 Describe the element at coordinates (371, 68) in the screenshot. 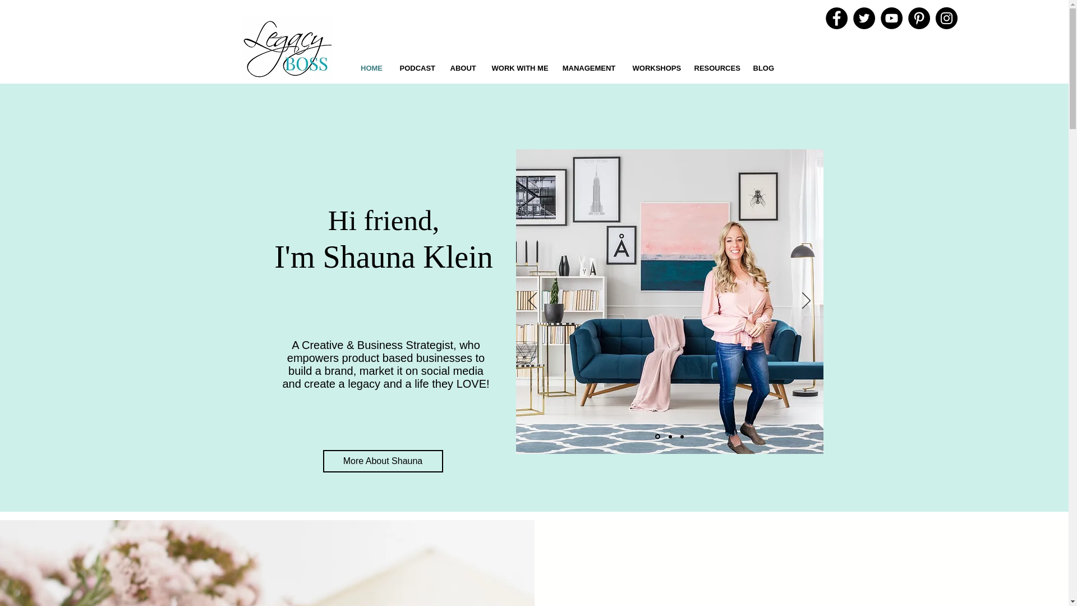

I see `HOME` at that location.